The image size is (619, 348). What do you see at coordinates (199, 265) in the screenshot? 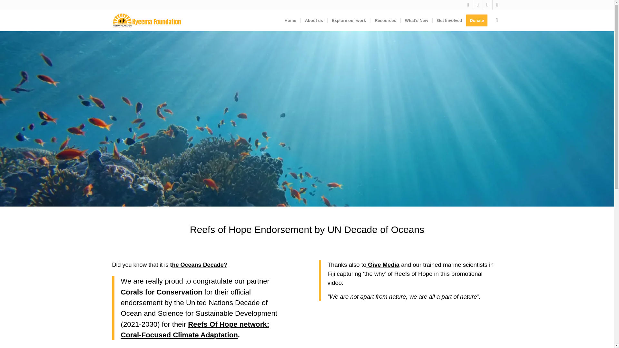
I see `he Oceans Decade?` at bounding box center [199, 265].